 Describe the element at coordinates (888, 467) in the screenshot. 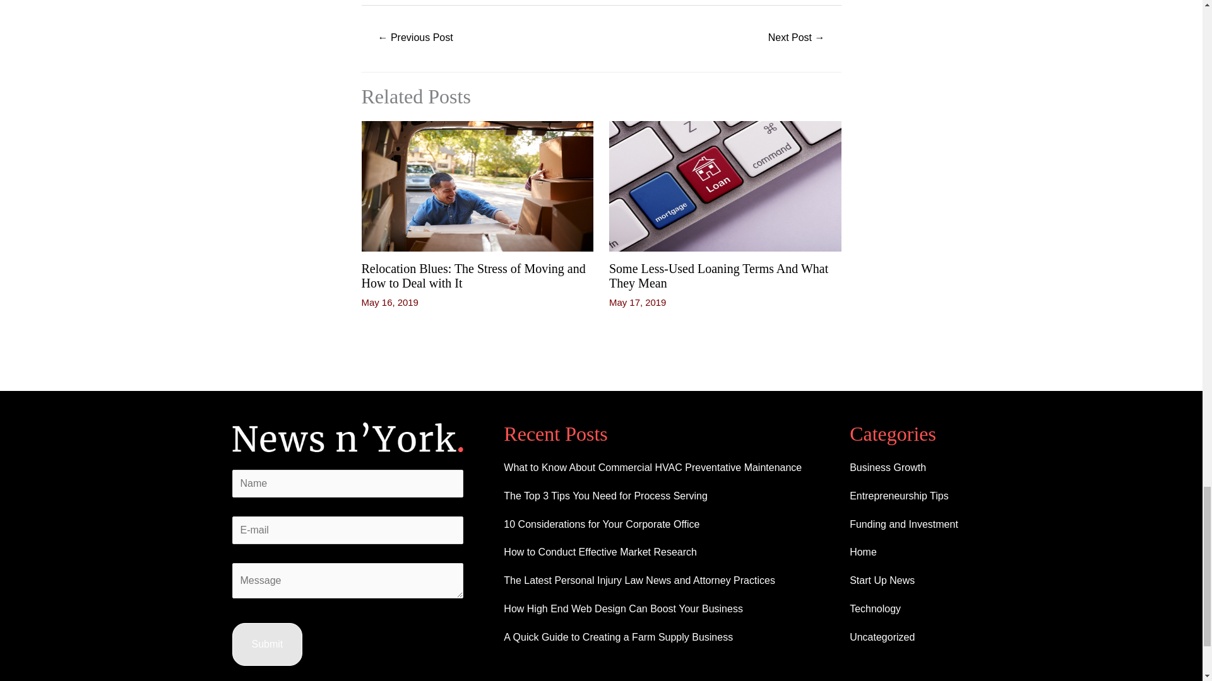

I see `Business Growth` at that location.